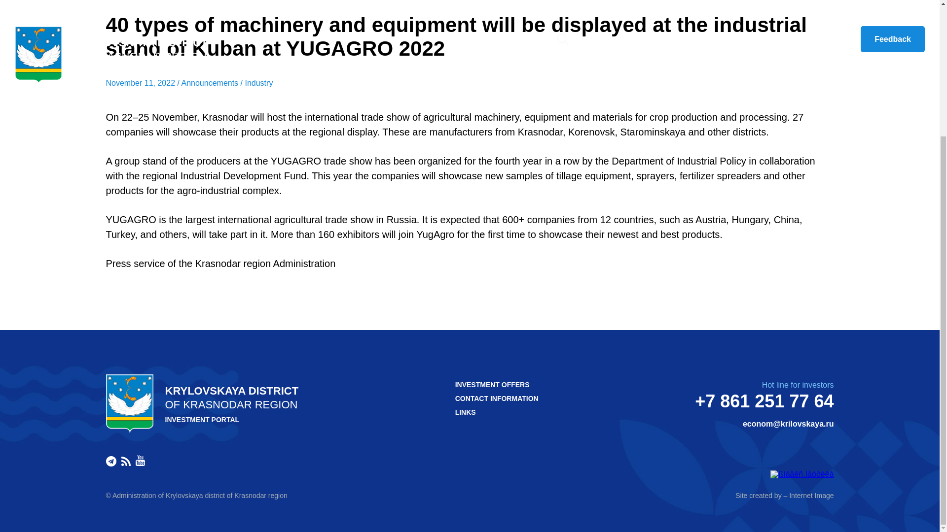 This screenshot has height=532, width=947. Describe the element at coordinates (788, 424) in the screenshot. I see `Send message` at that location.